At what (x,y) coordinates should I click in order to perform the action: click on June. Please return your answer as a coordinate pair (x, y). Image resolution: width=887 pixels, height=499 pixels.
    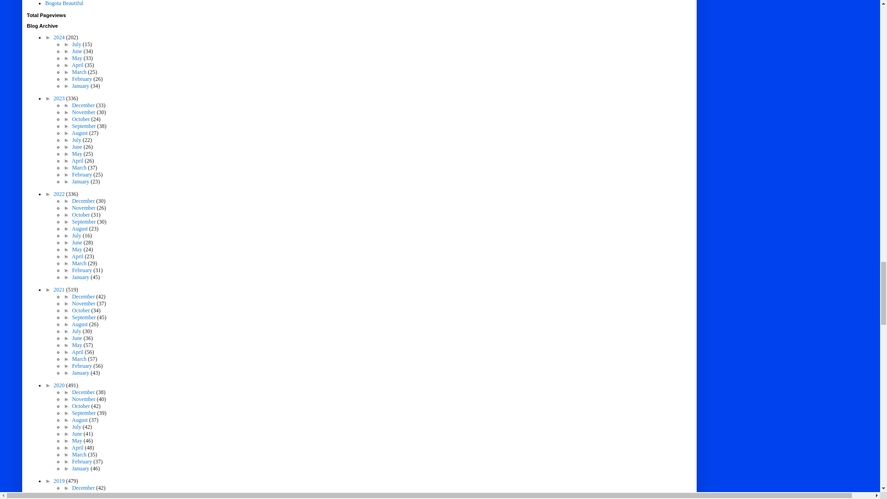
    Looking at the image, I should click on (78, 51).